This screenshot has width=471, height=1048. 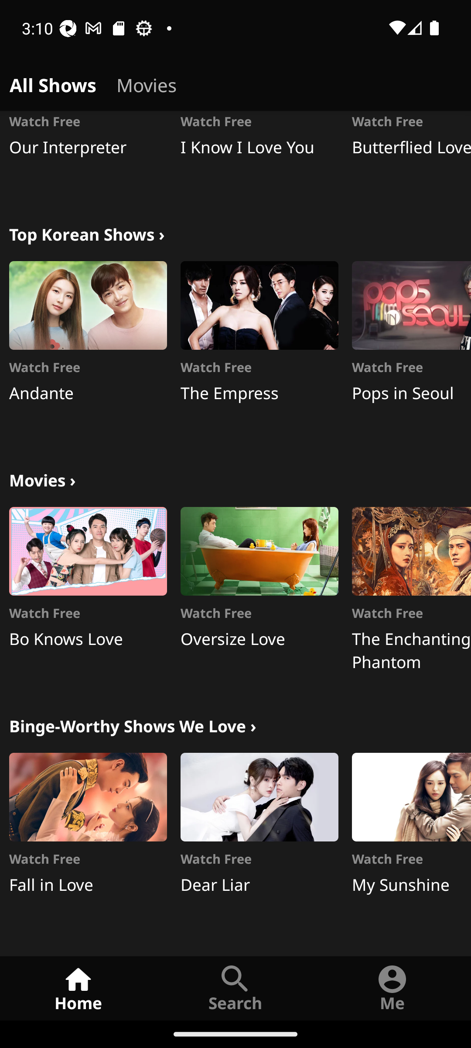 What do you see at coordinates (392, 988) in the screenshot?
I see `Me` at bounding box center [392, 988].